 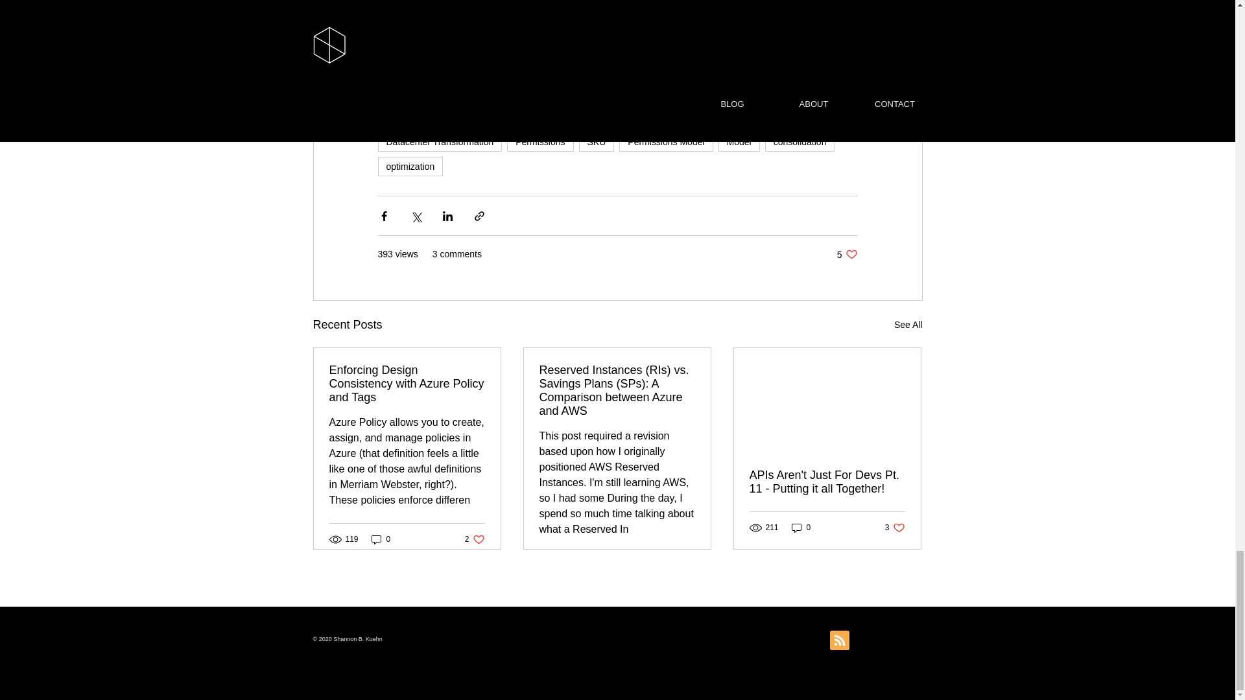 What do you see at coordinates (407, 384) in the screenshot?
I see `Log Analytics workspaces` at bounding box center [407, 384].